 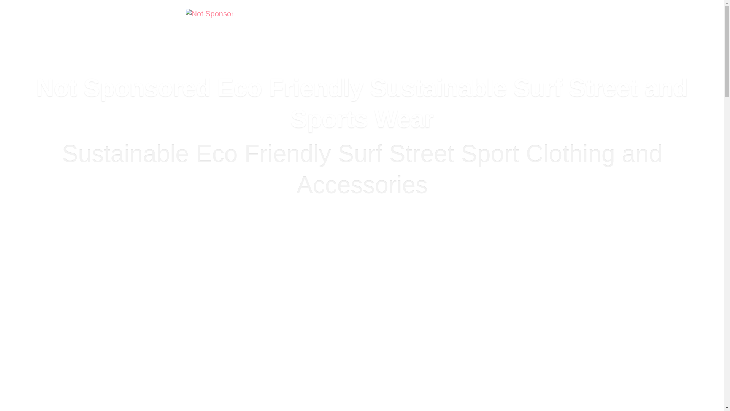 I want to click on Corporate Branding, so click(x=400, y=35).